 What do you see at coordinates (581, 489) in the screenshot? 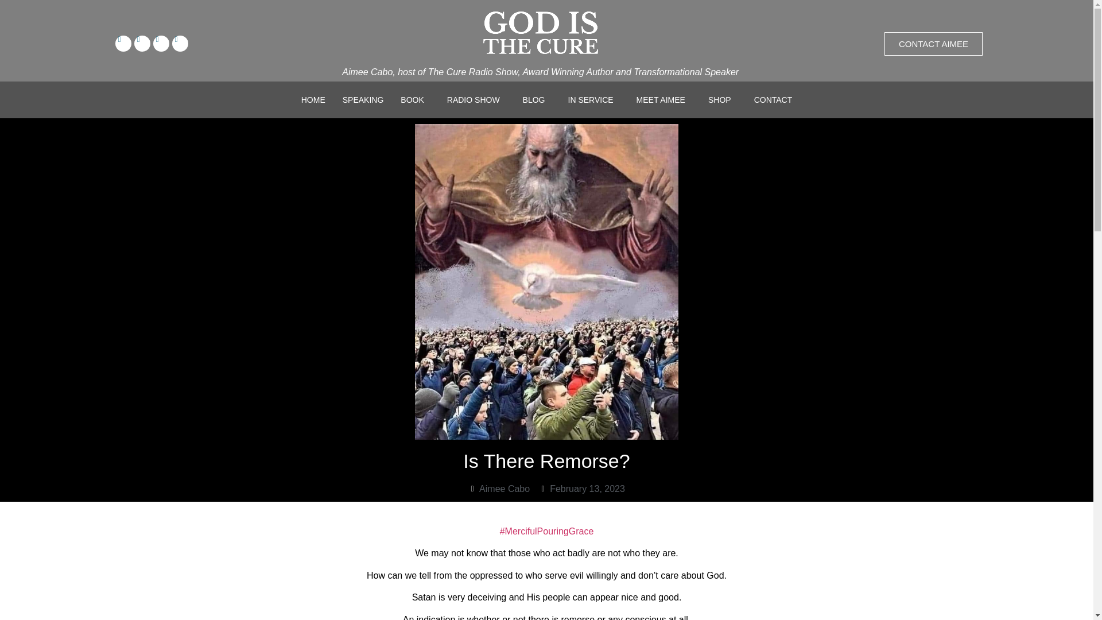
I see `February 13, 2023` at bounding box center [581, 489].